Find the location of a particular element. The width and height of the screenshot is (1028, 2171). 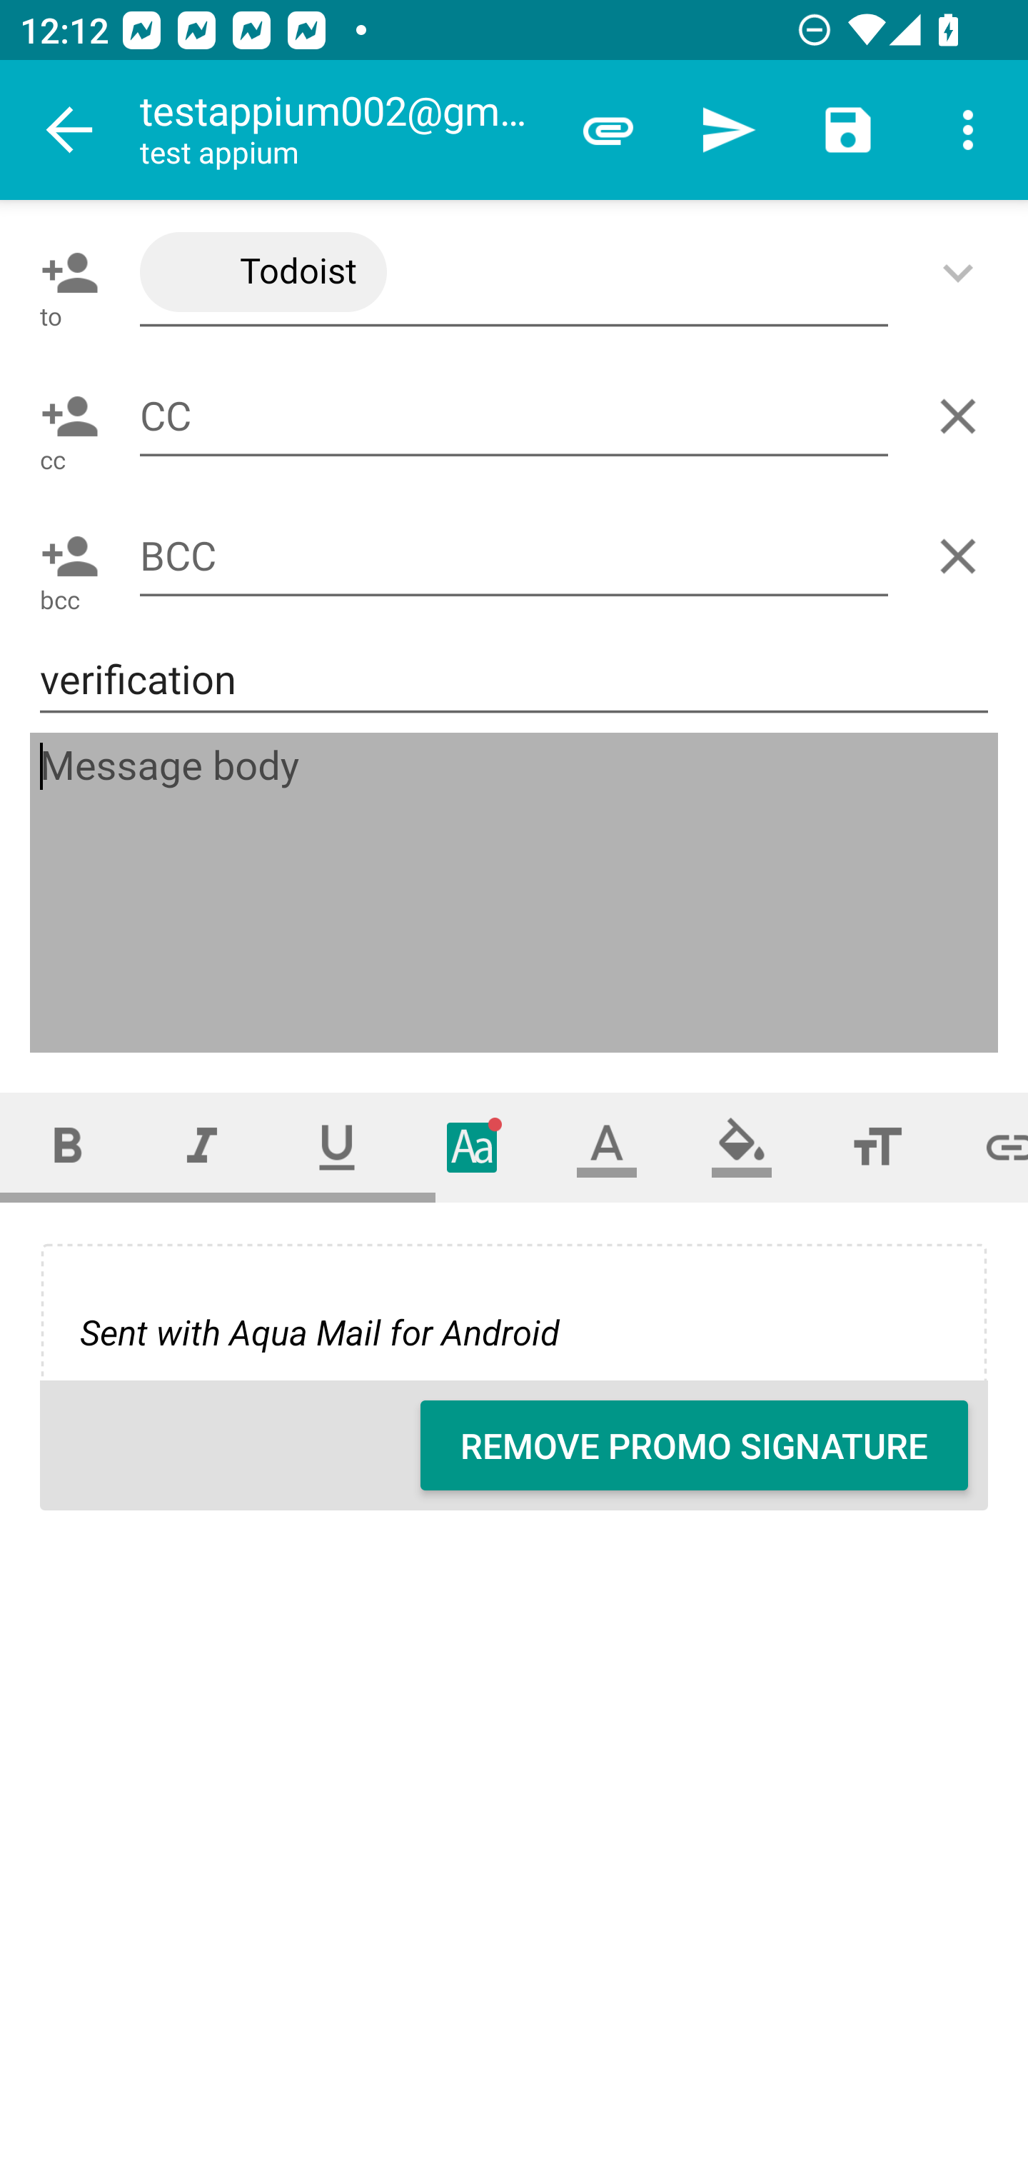

REMOVE PROMO SIGNATURE is located at coordinates (694, 1445).